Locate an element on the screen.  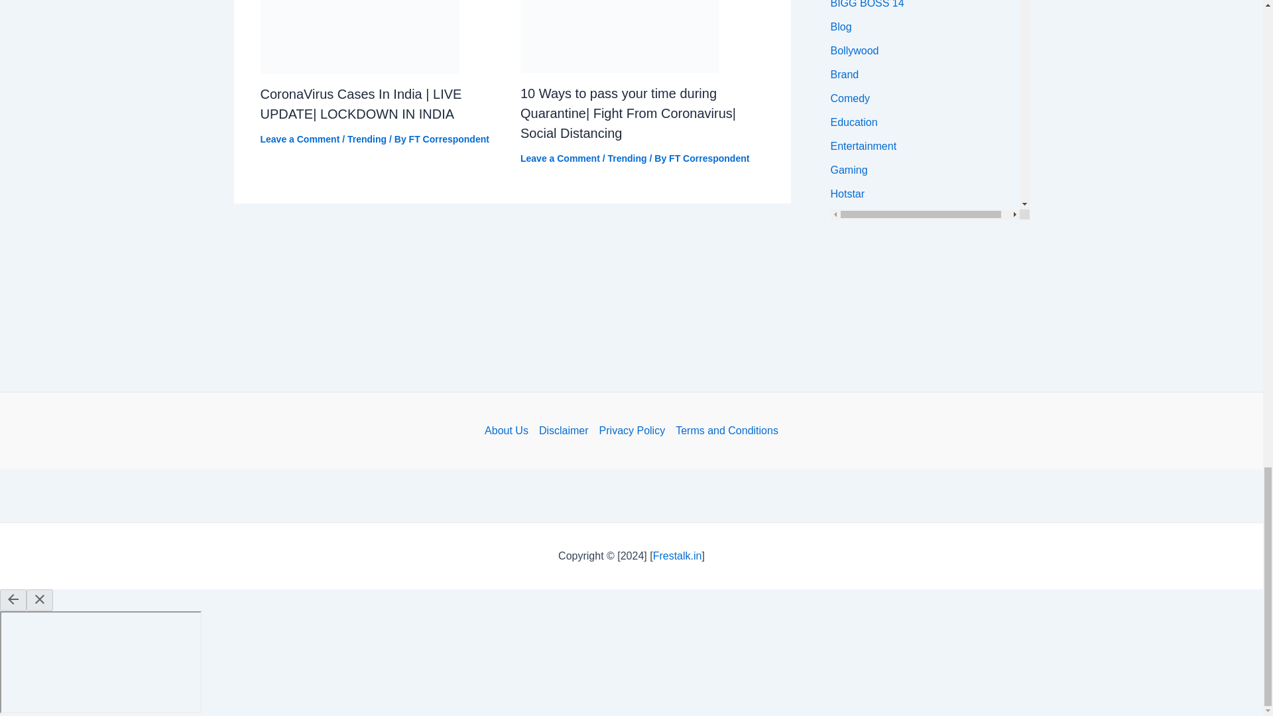
Trending is located at coordinates (367, 139).